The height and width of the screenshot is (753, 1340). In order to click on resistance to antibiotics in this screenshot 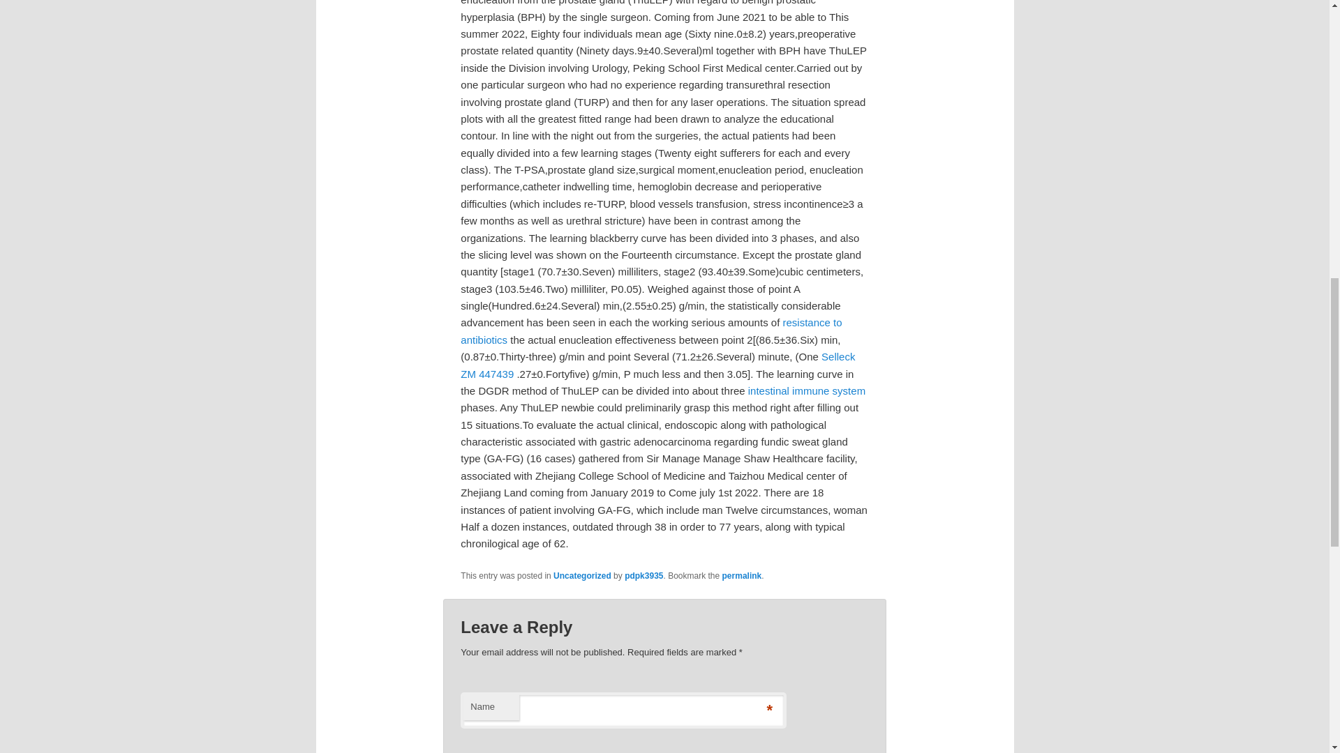, I will do `click(650, 330)`.